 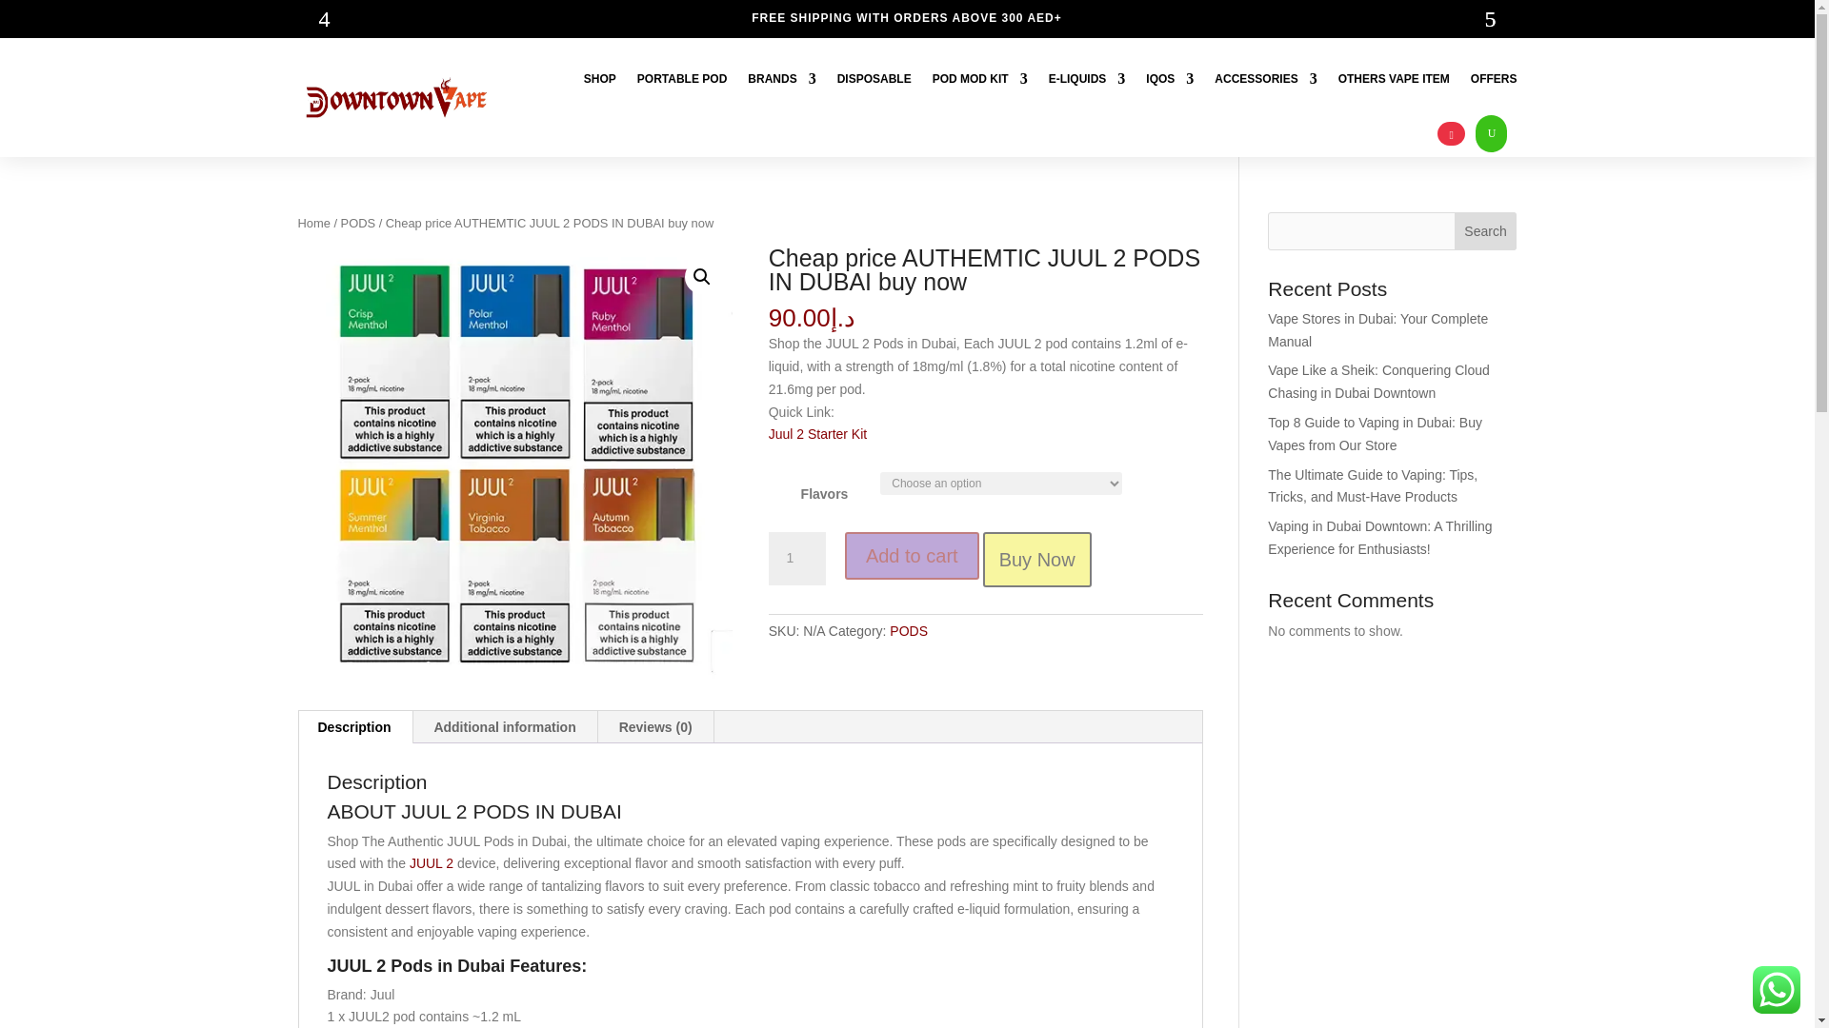 I want to click on ACCESSORIES, so click(x=1265, y=78).